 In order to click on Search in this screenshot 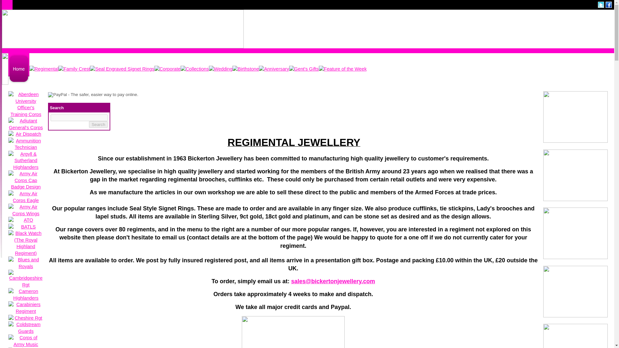, I will do `click(98, 124)`.